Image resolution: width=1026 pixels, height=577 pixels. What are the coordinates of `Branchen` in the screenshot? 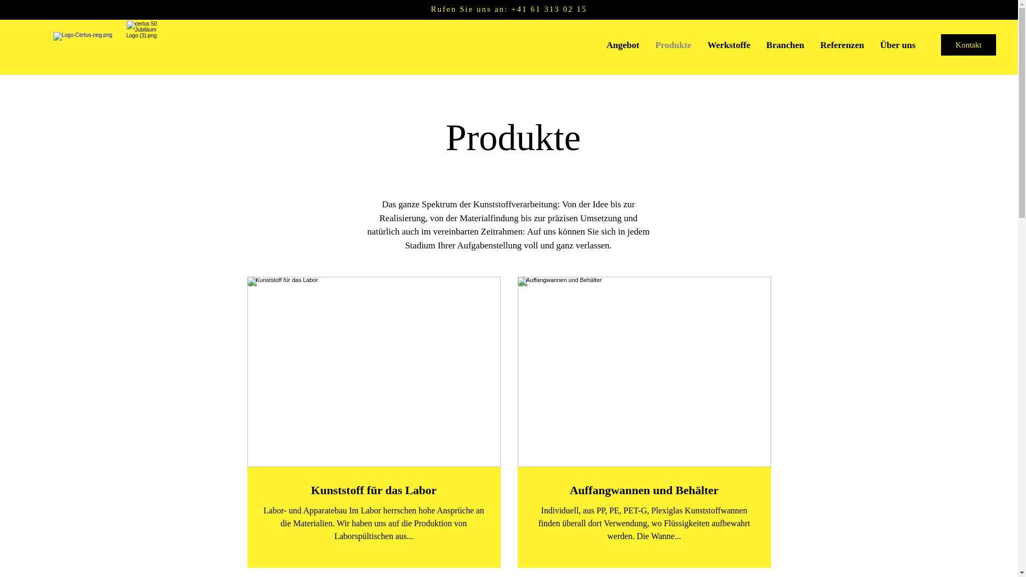 It's located at (786, 45).